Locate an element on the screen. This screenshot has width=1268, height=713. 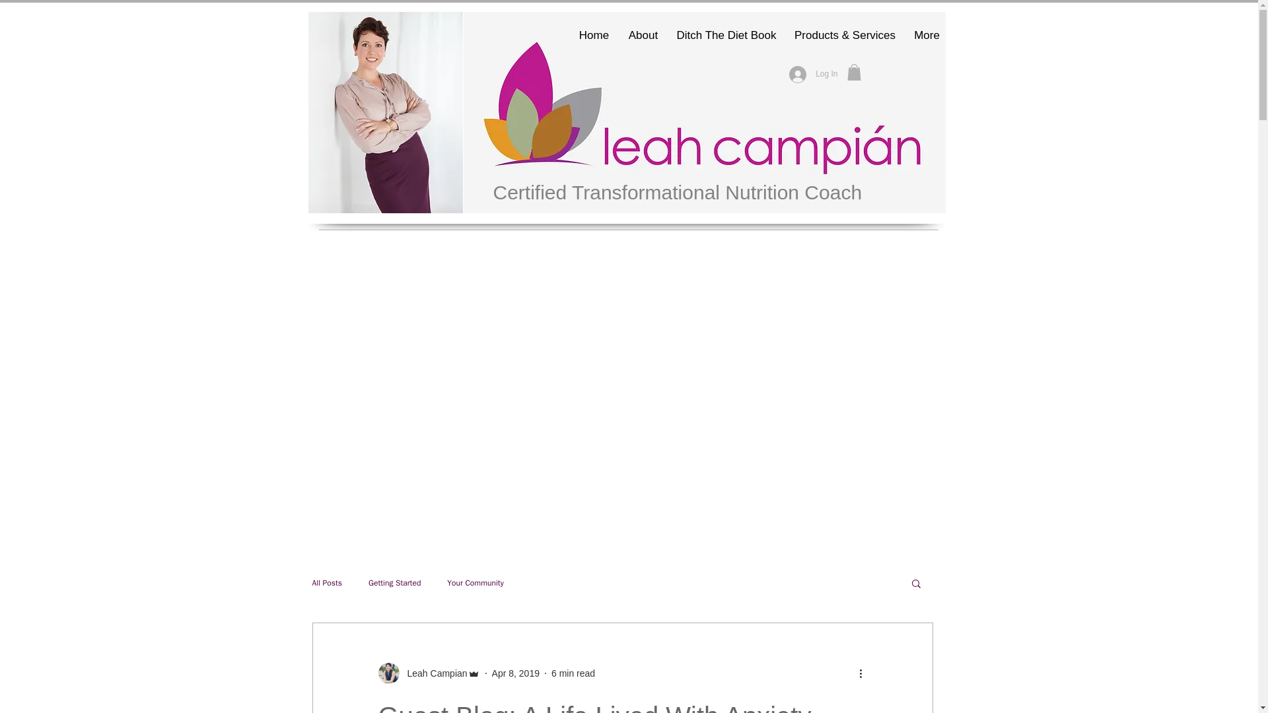
Leah Campian is located at coordinates (433, 673).